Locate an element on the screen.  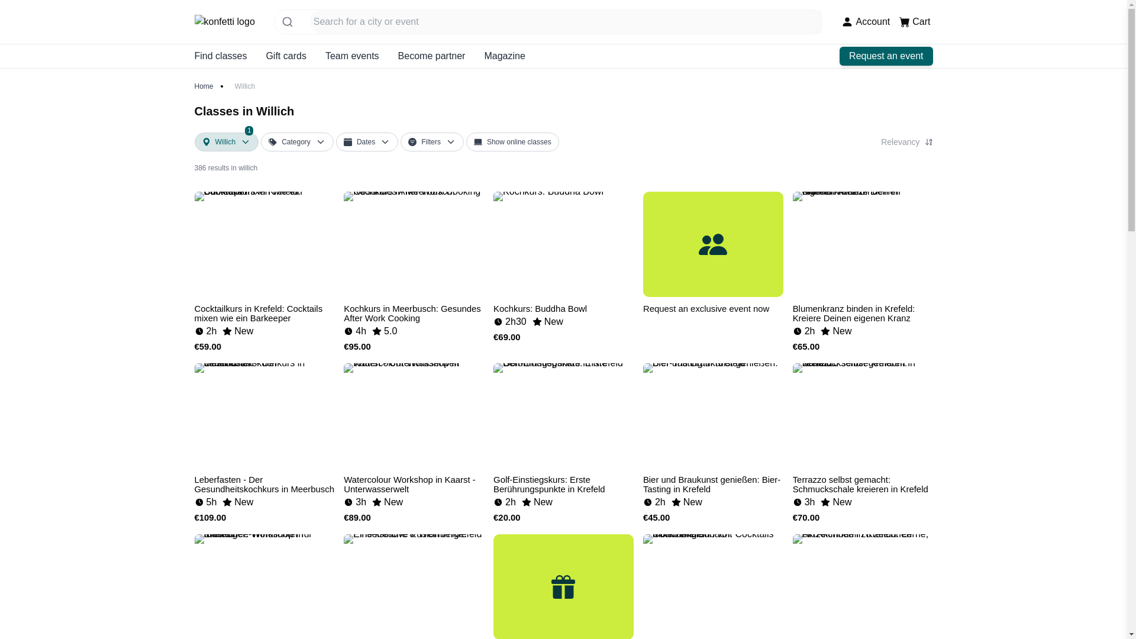
Gift cards is located at coordinates (515, 142).